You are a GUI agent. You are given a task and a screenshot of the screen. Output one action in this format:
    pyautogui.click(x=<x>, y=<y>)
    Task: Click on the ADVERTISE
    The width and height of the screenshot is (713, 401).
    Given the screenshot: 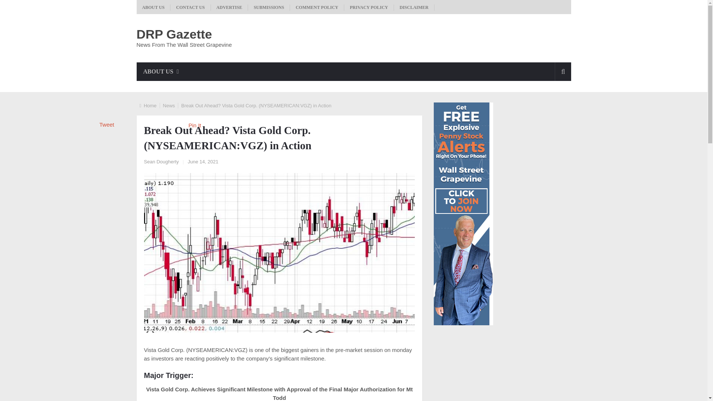 What is the action you would take?
    pyautogui.click(x=229, y=7)
    